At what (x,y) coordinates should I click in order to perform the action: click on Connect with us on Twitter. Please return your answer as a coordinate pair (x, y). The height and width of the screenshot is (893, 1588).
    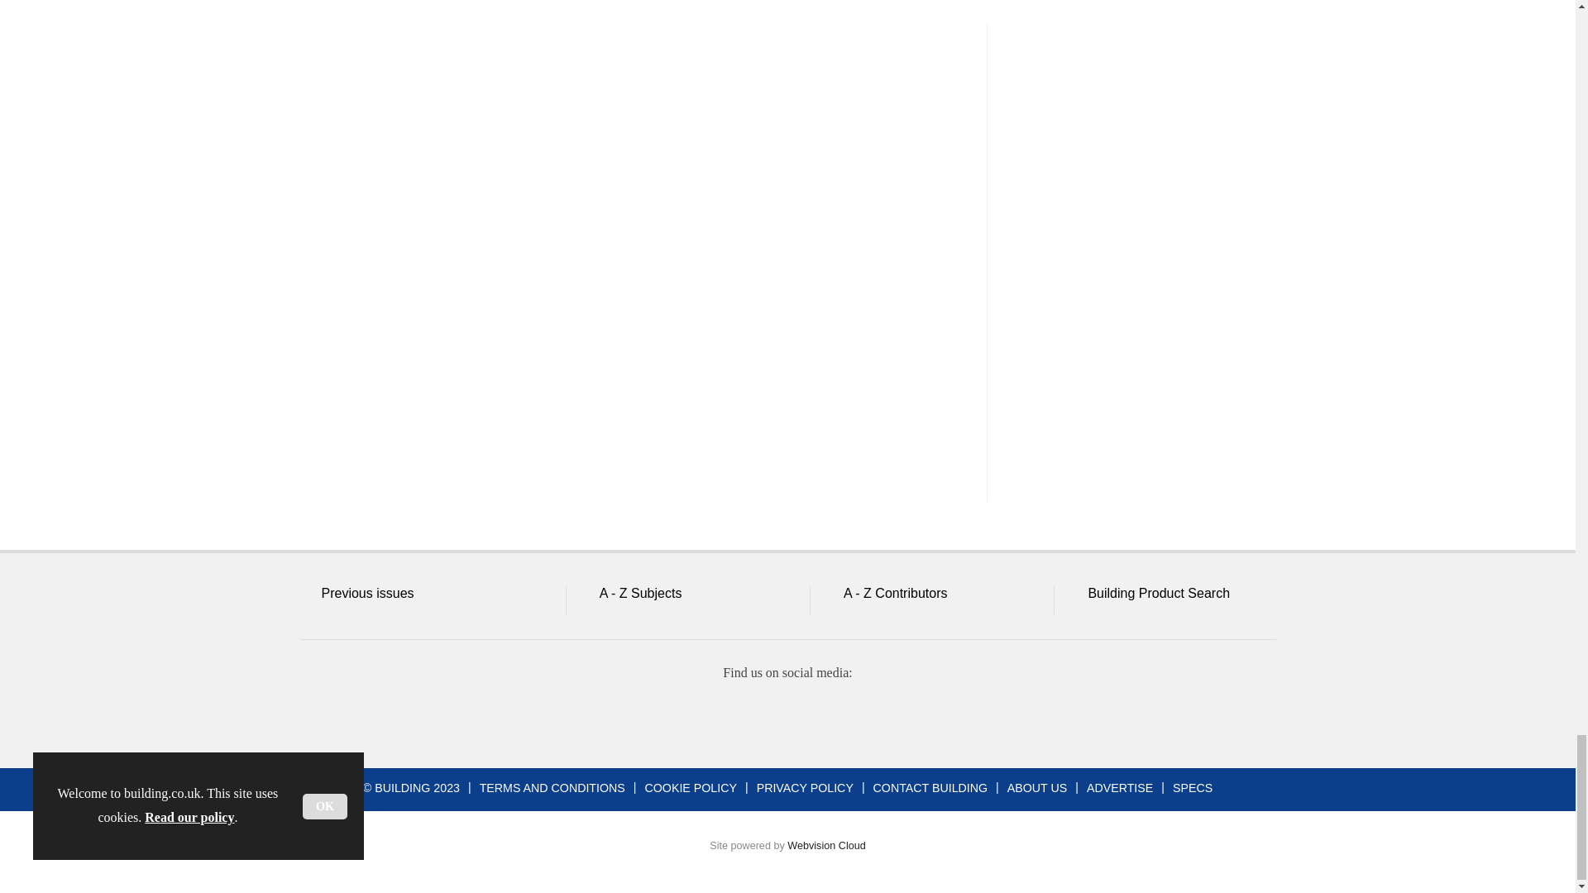
    Looking at the image, I should click on (728, 718).